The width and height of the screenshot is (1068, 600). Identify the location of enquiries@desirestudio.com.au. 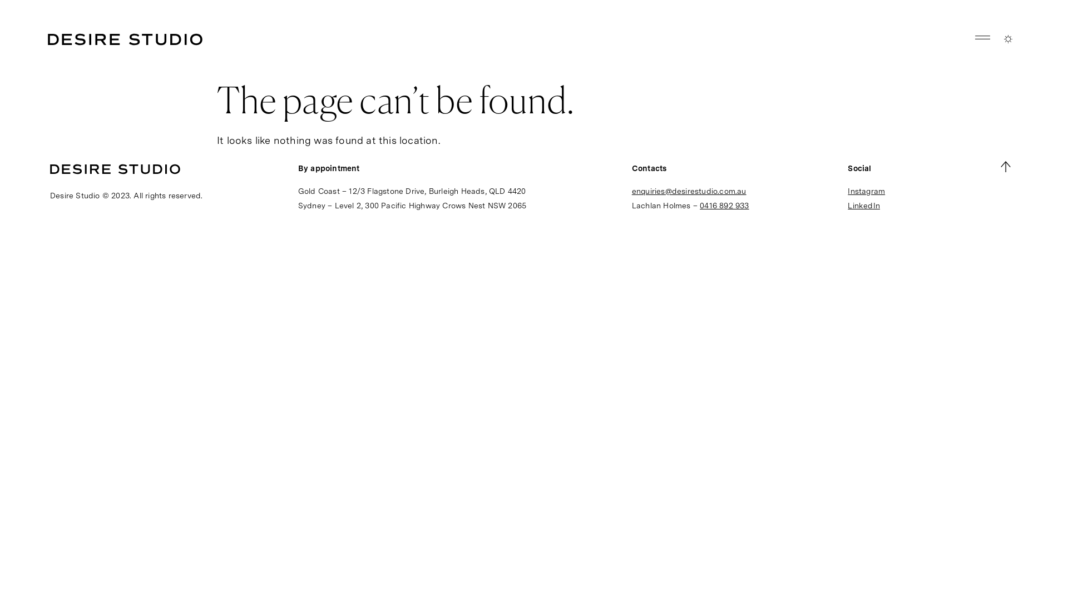
(689, 191).